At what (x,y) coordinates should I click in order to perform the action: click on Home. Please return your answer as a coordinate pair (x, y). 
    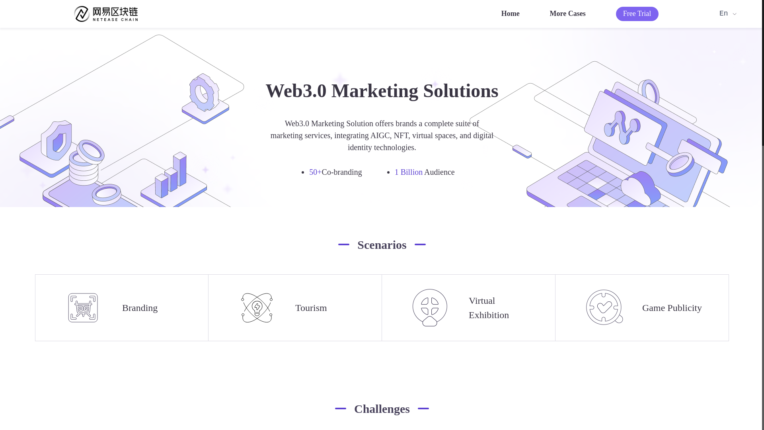
    Looking at the image, I should click on (511, 14).